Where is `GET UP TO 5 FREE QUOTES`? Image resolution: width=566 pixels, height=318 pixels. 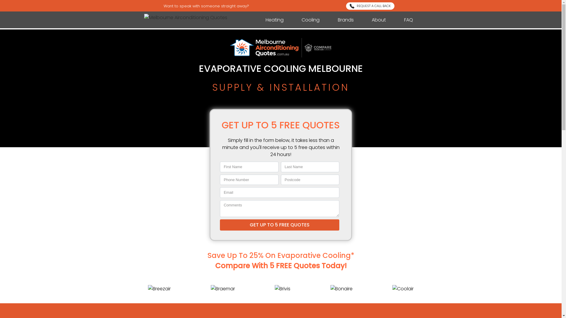
GET UP TO 5 FREE QUOTES is located at coordinates (279, 225).